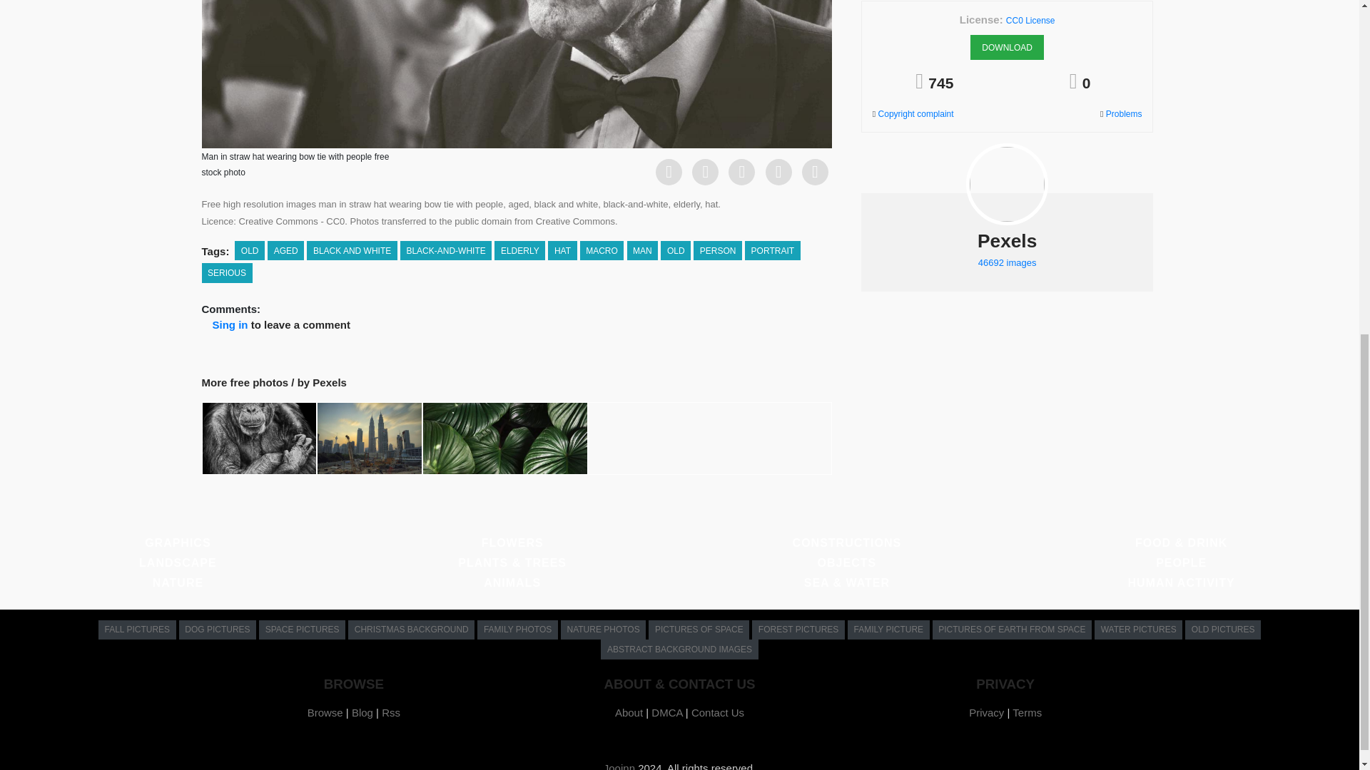 Image resolution: width=1370 pixels, height=770 pixels. I want to click on Yellow Tower Crane, so click(369, 438).